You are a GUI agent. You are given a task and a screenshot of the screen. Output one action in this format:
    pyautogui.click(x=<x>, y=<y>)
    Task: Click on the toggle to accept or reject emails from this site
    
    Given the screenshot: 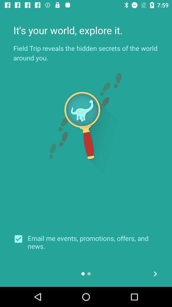 What is the action you would take?
    pyautogui.click(x=20, y=239)
    